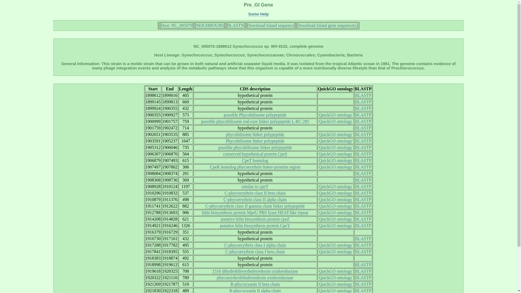  What do you see at coordinates (363, 135) in the screenshot?
I see `Display BLASTP hits for this cds` at bounding box center [363, 135].